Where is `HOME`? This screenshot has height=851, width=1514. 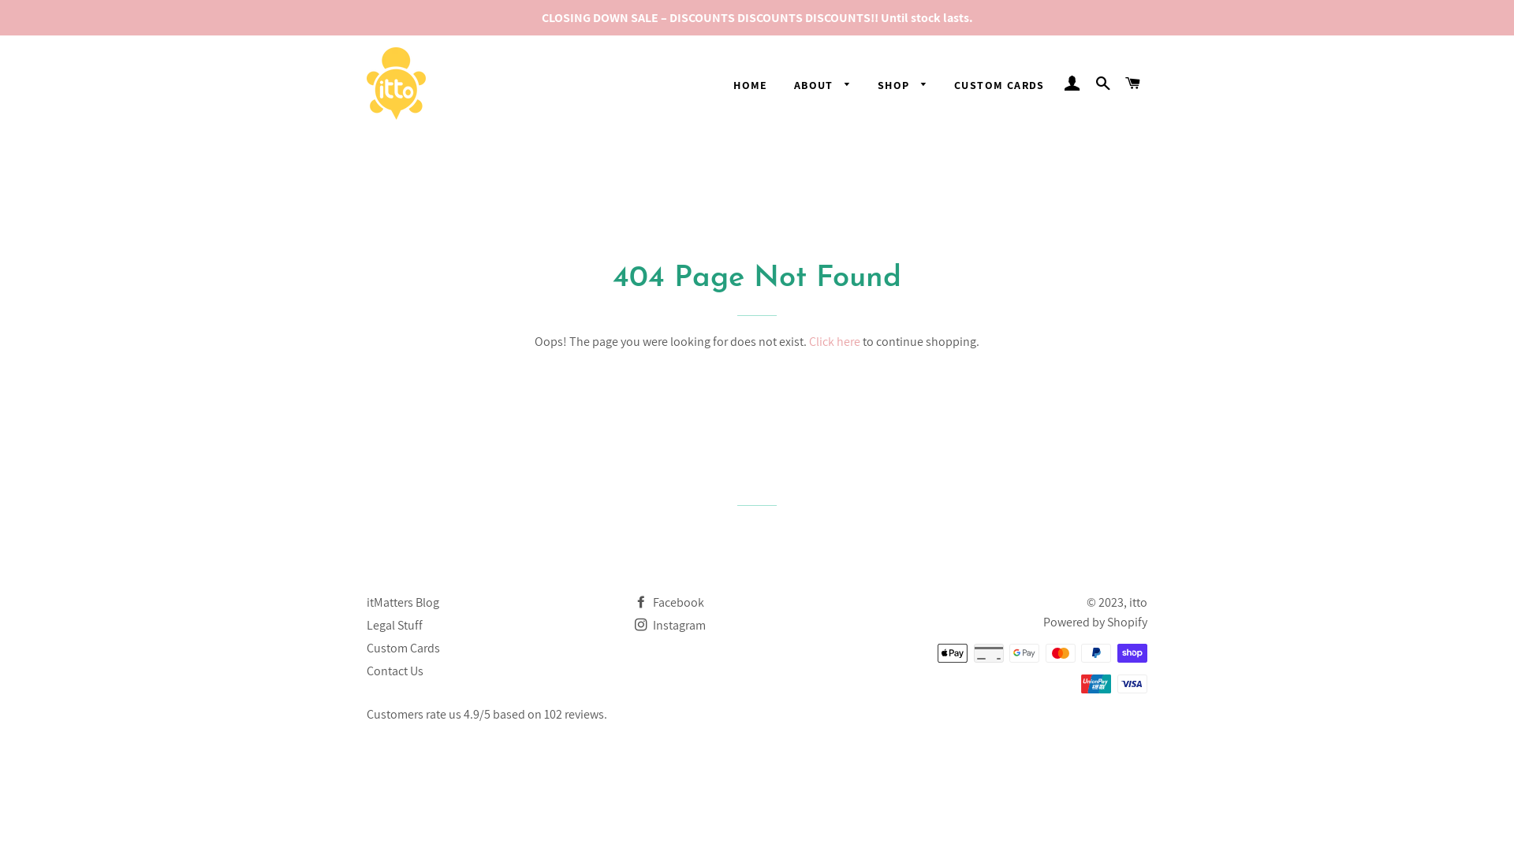
HOME is located at coordinates (751, 86).